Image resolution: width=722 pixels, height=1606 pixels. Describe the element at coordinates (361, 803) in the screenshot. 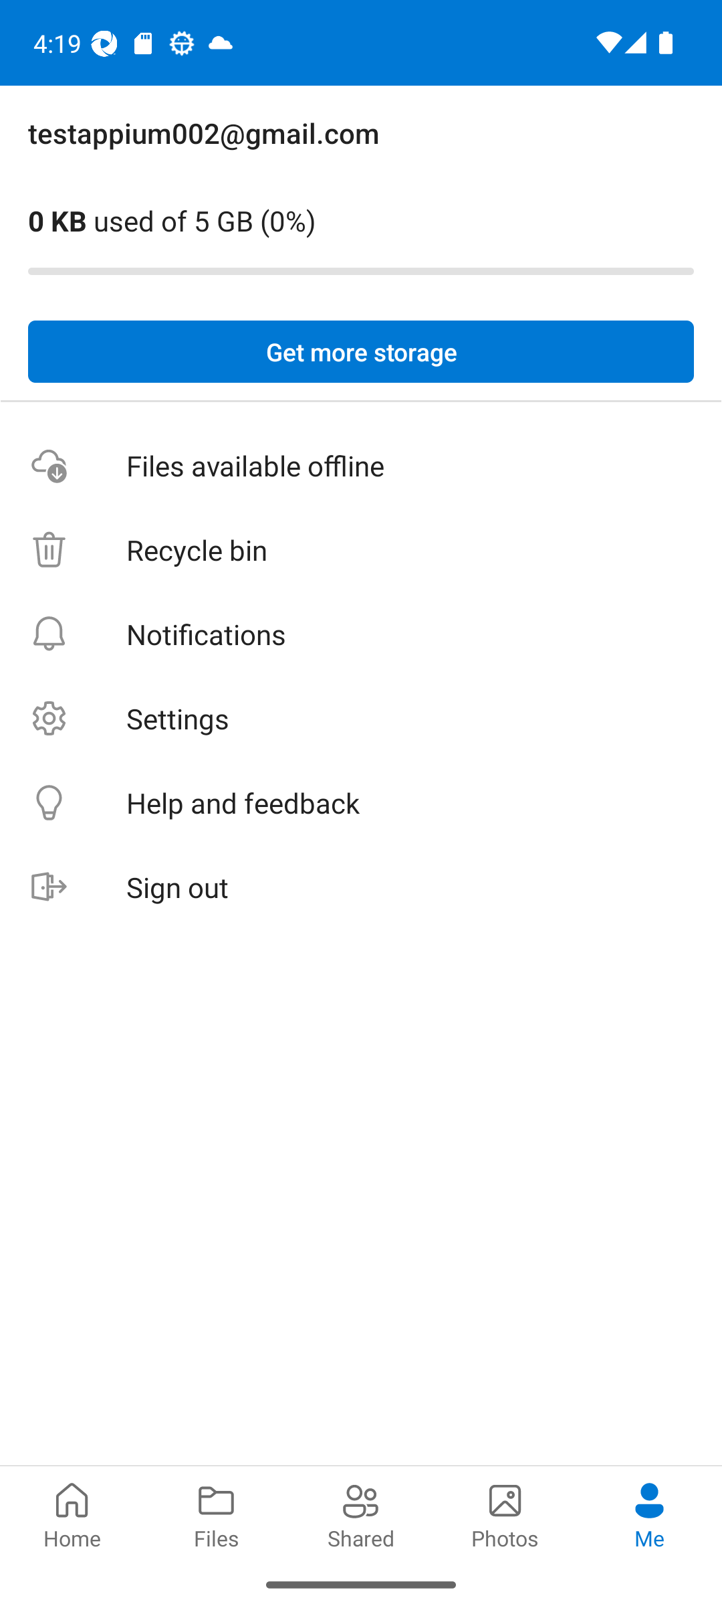

I see `Help and feedback` at that location.